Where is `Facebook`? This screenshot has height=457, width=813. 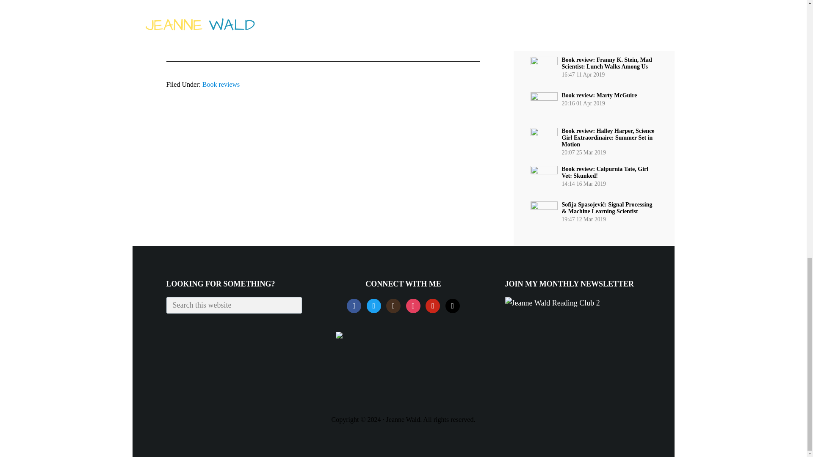
Facebook is located at coordinates (354, 305).